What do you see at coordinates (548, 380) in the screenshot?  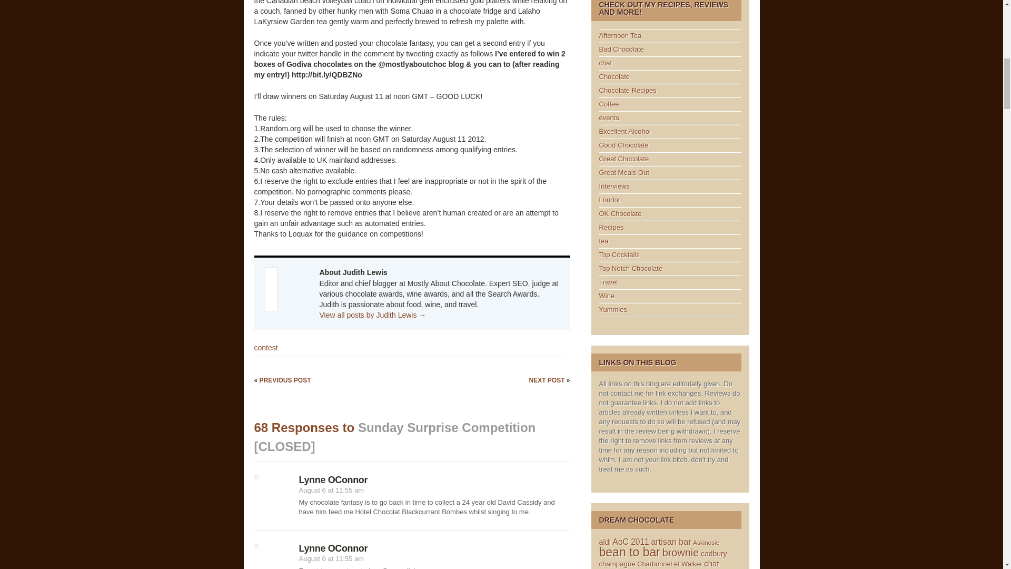 I see `NEXT POST` at bounding box center [548, 380].